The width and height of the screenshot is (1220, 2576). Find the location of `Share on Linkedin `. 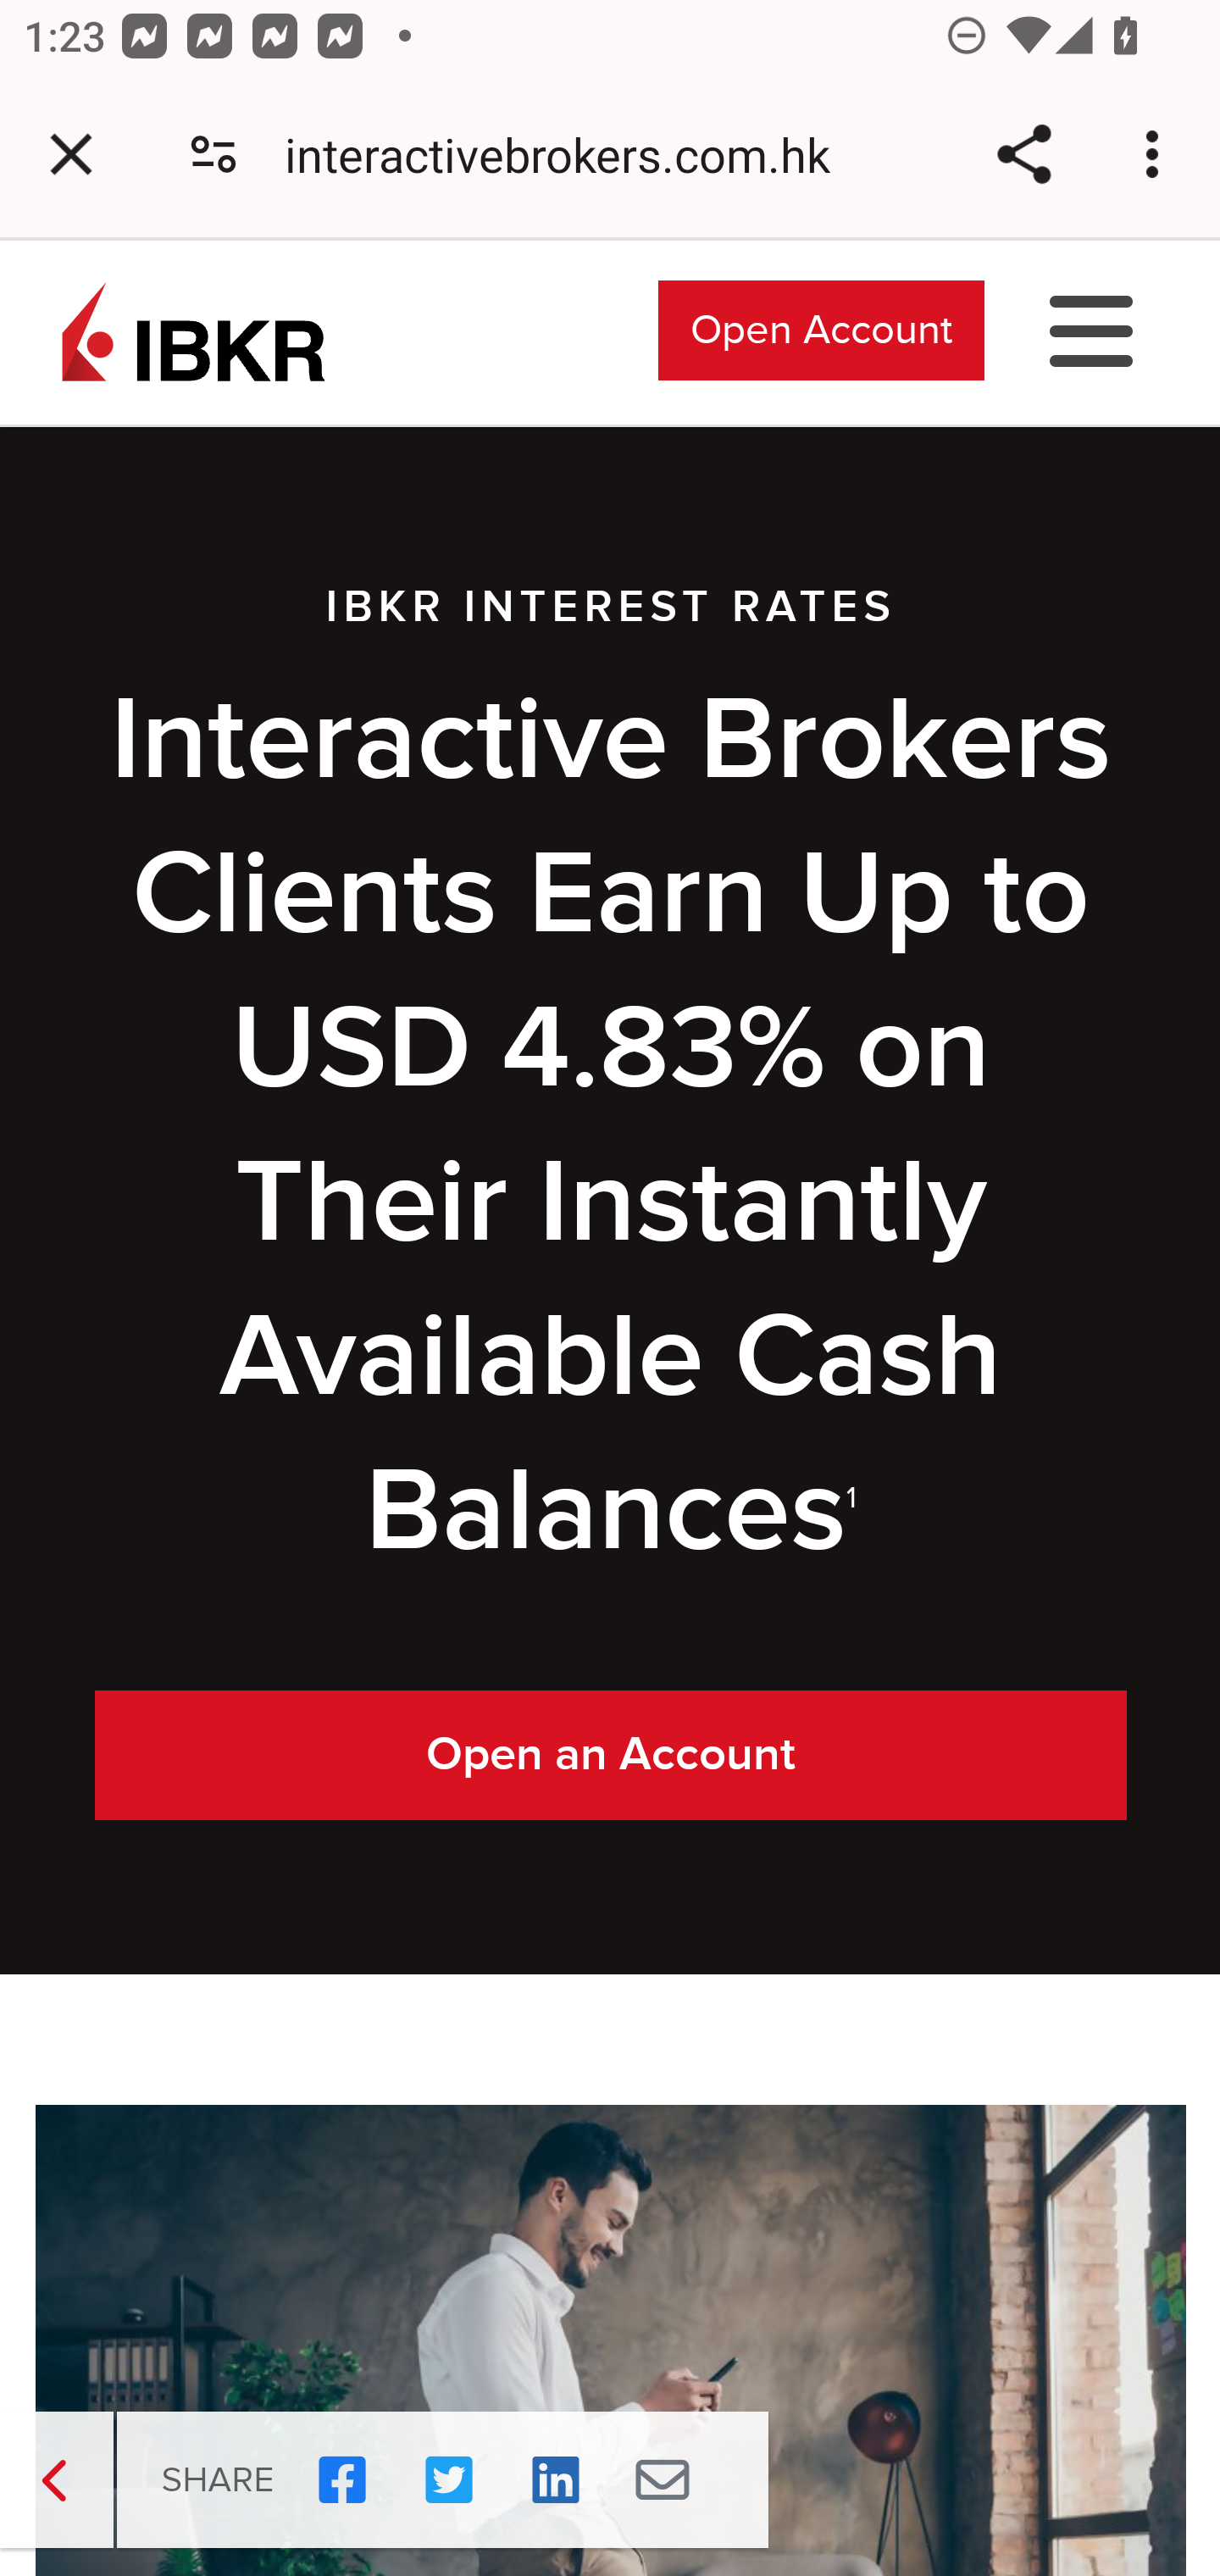

Share on Linkedin  is located at coordinates (556, 2480).